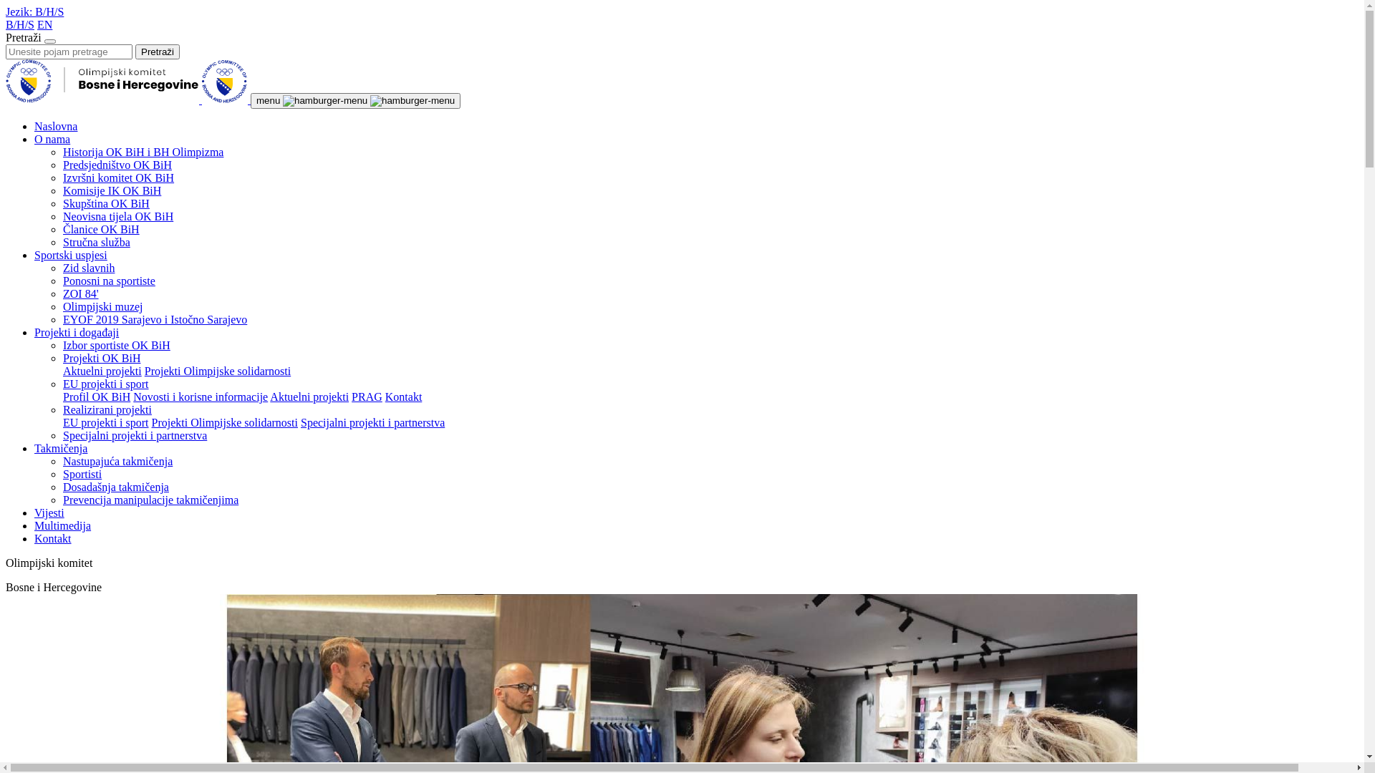 This screenshot has width=1375, height=773. Describe the element at coordinates (63, 525) in the screenshot. I see `Multimedija` at that location.